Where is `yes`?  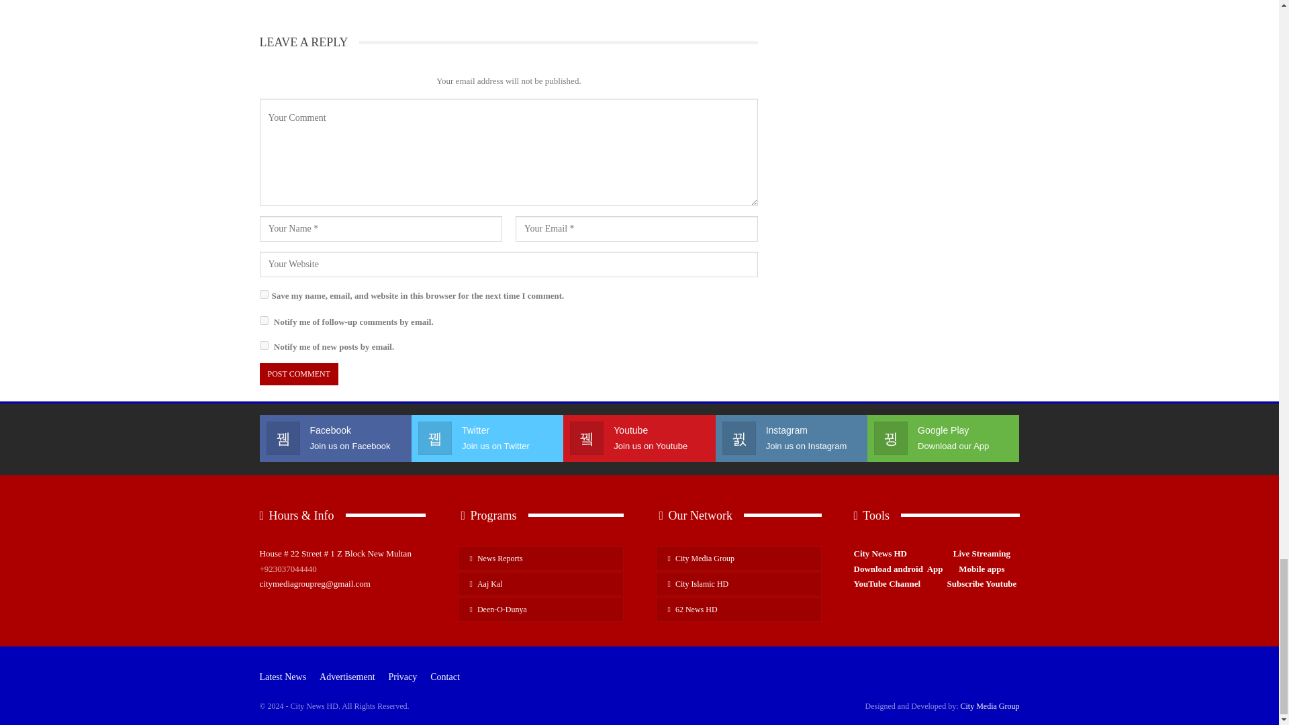
yes is located at coordinates (263, 294).